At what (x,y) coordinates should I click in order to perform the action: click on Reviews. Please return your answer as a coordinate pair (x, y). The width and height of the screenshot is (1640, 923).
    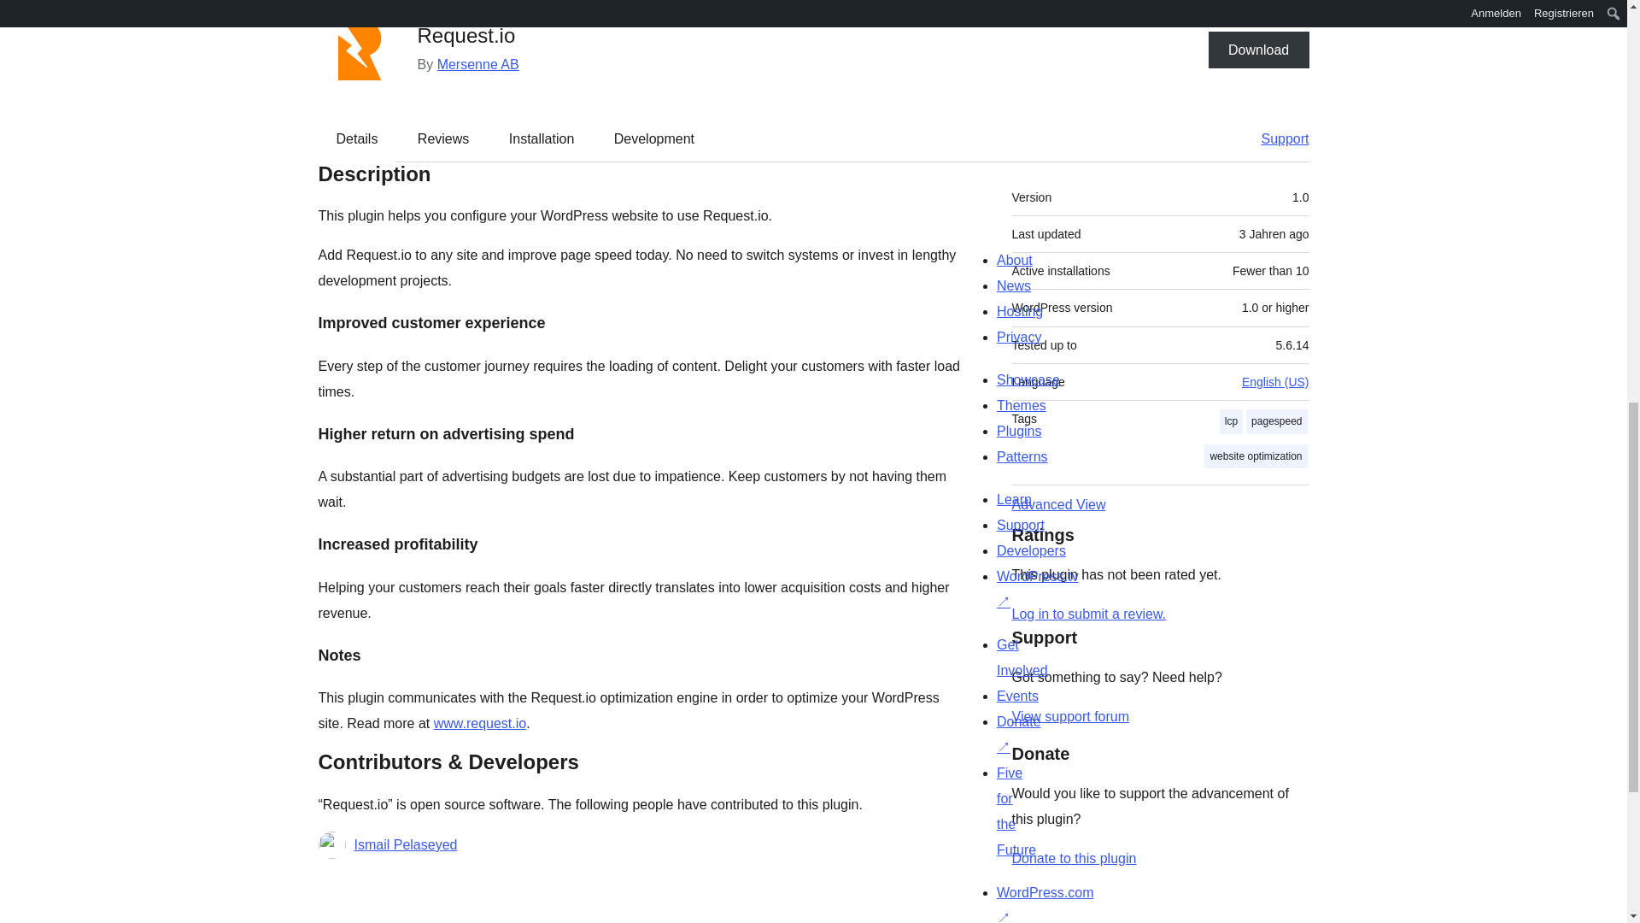
    Looking at the image, I should click on (442, 138).